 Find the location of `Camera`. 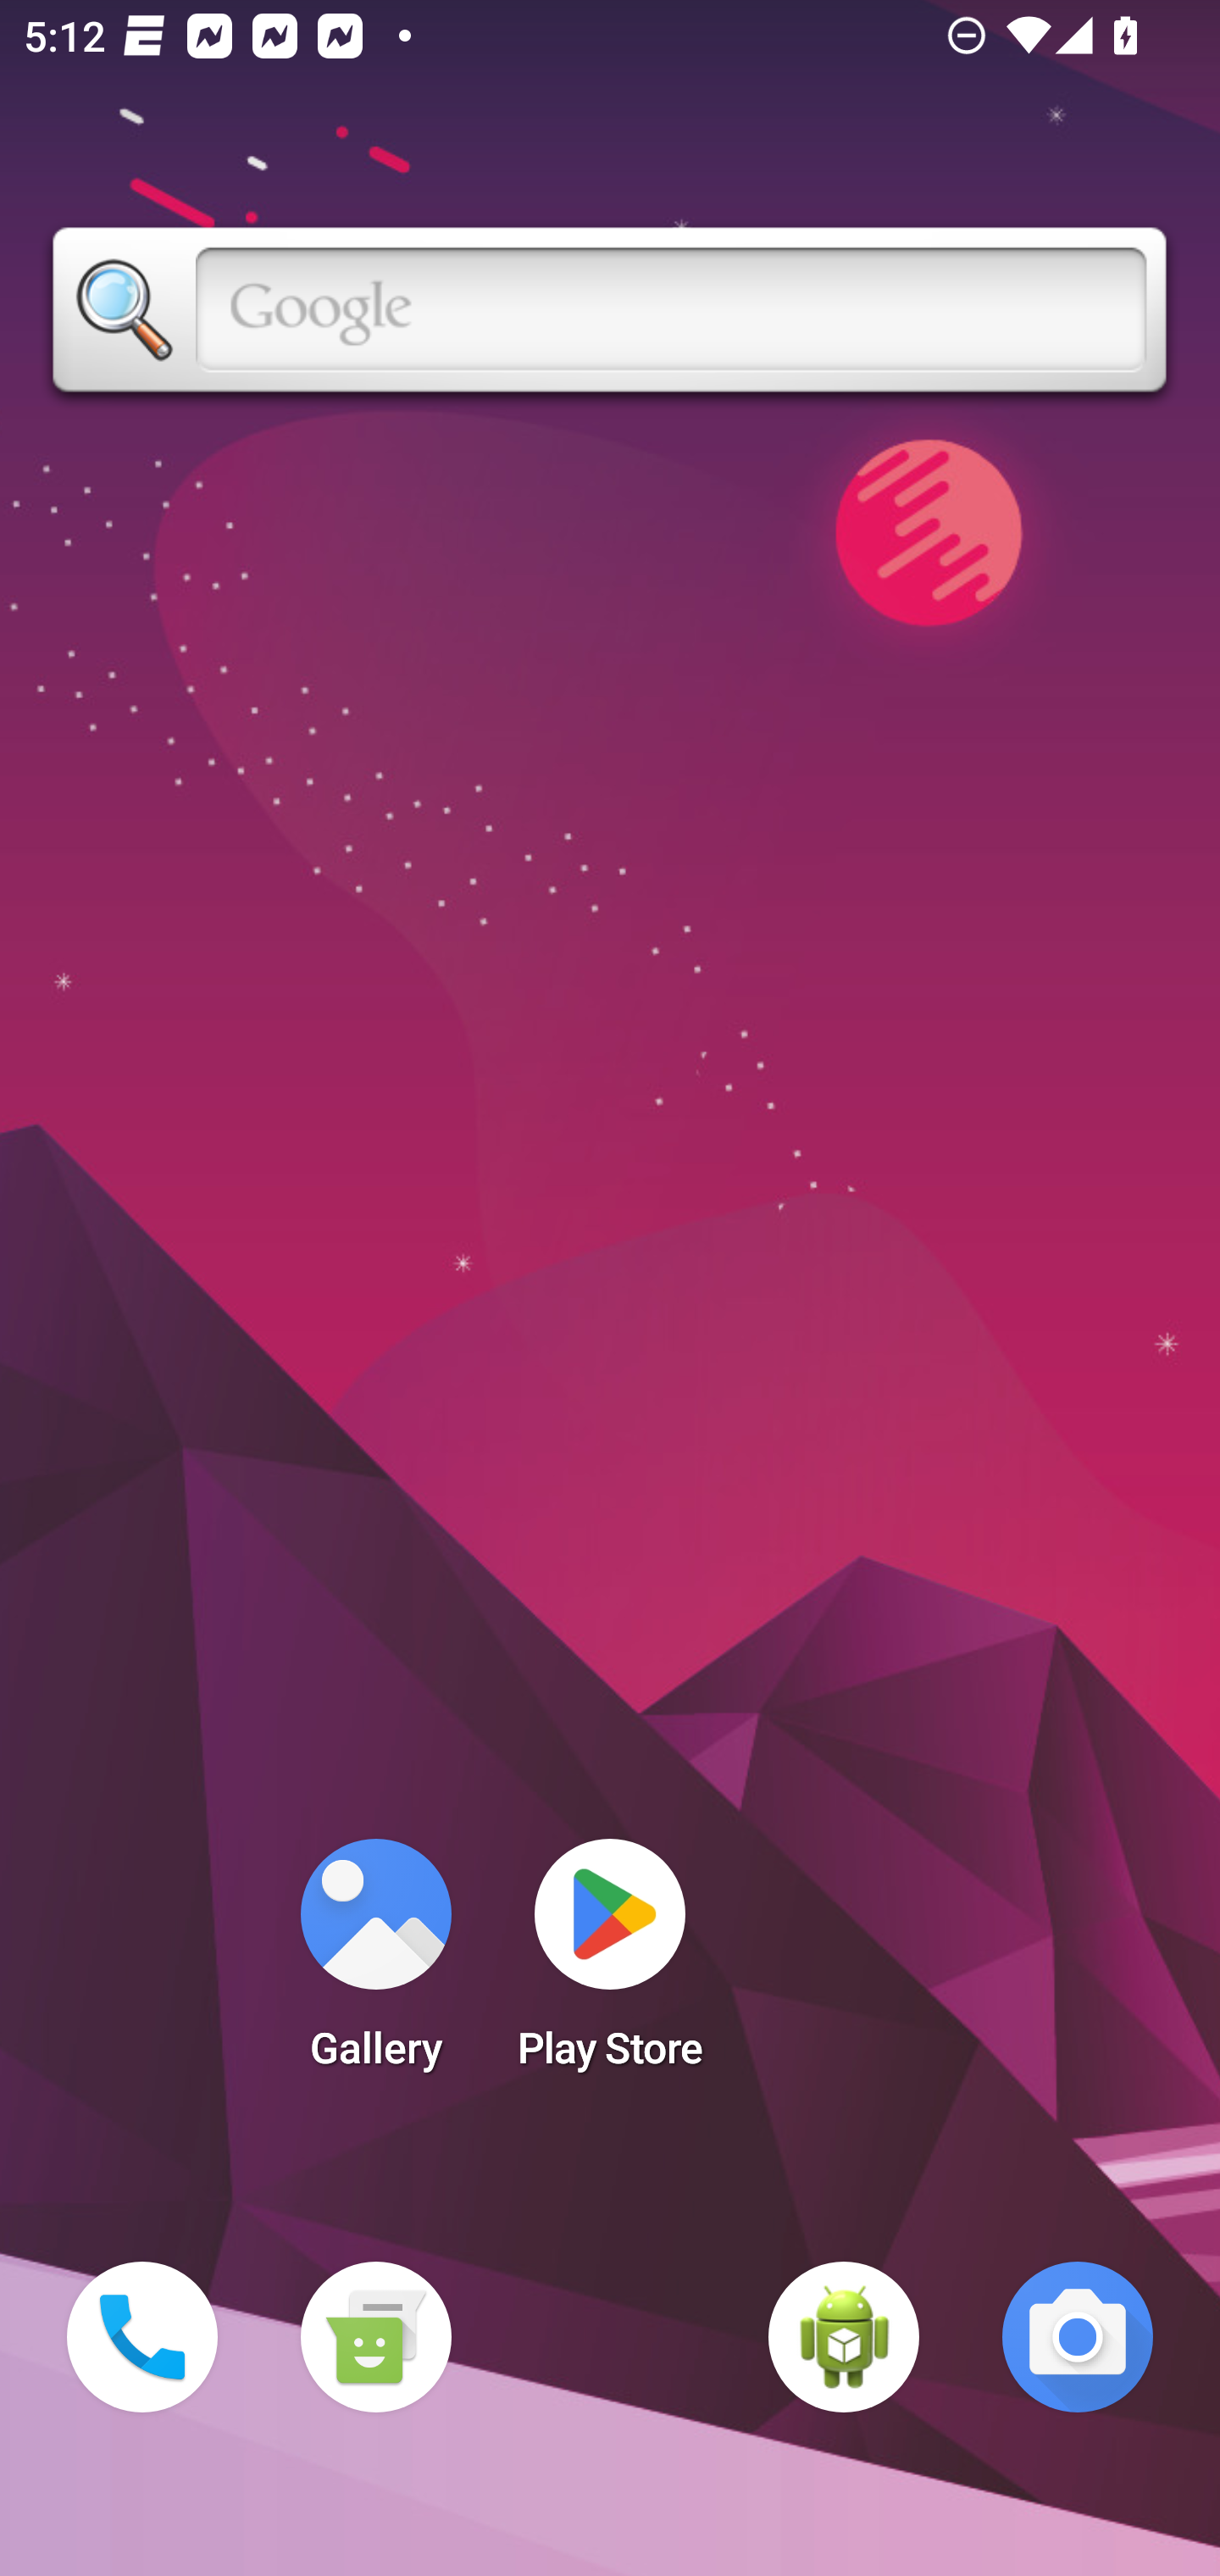

Camera is located at coordinates (1078, 2337).